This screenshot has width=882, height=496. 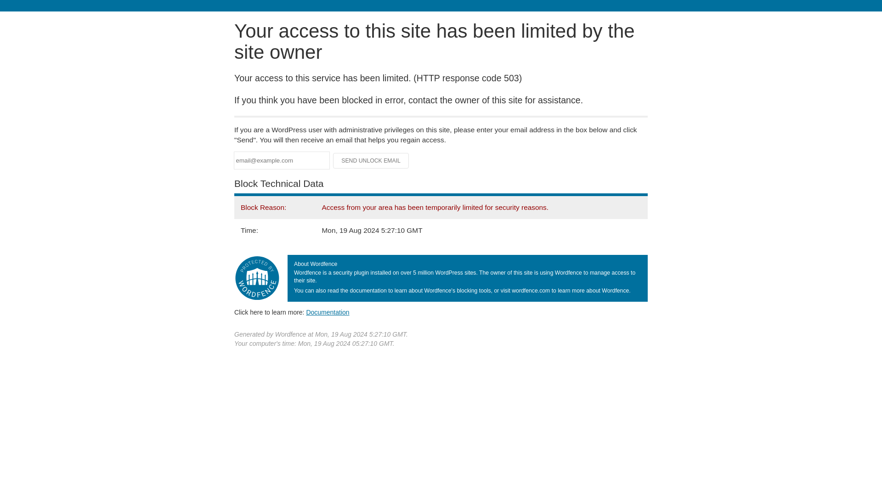 I want to click on Documentation, so click(x=328, y=312).